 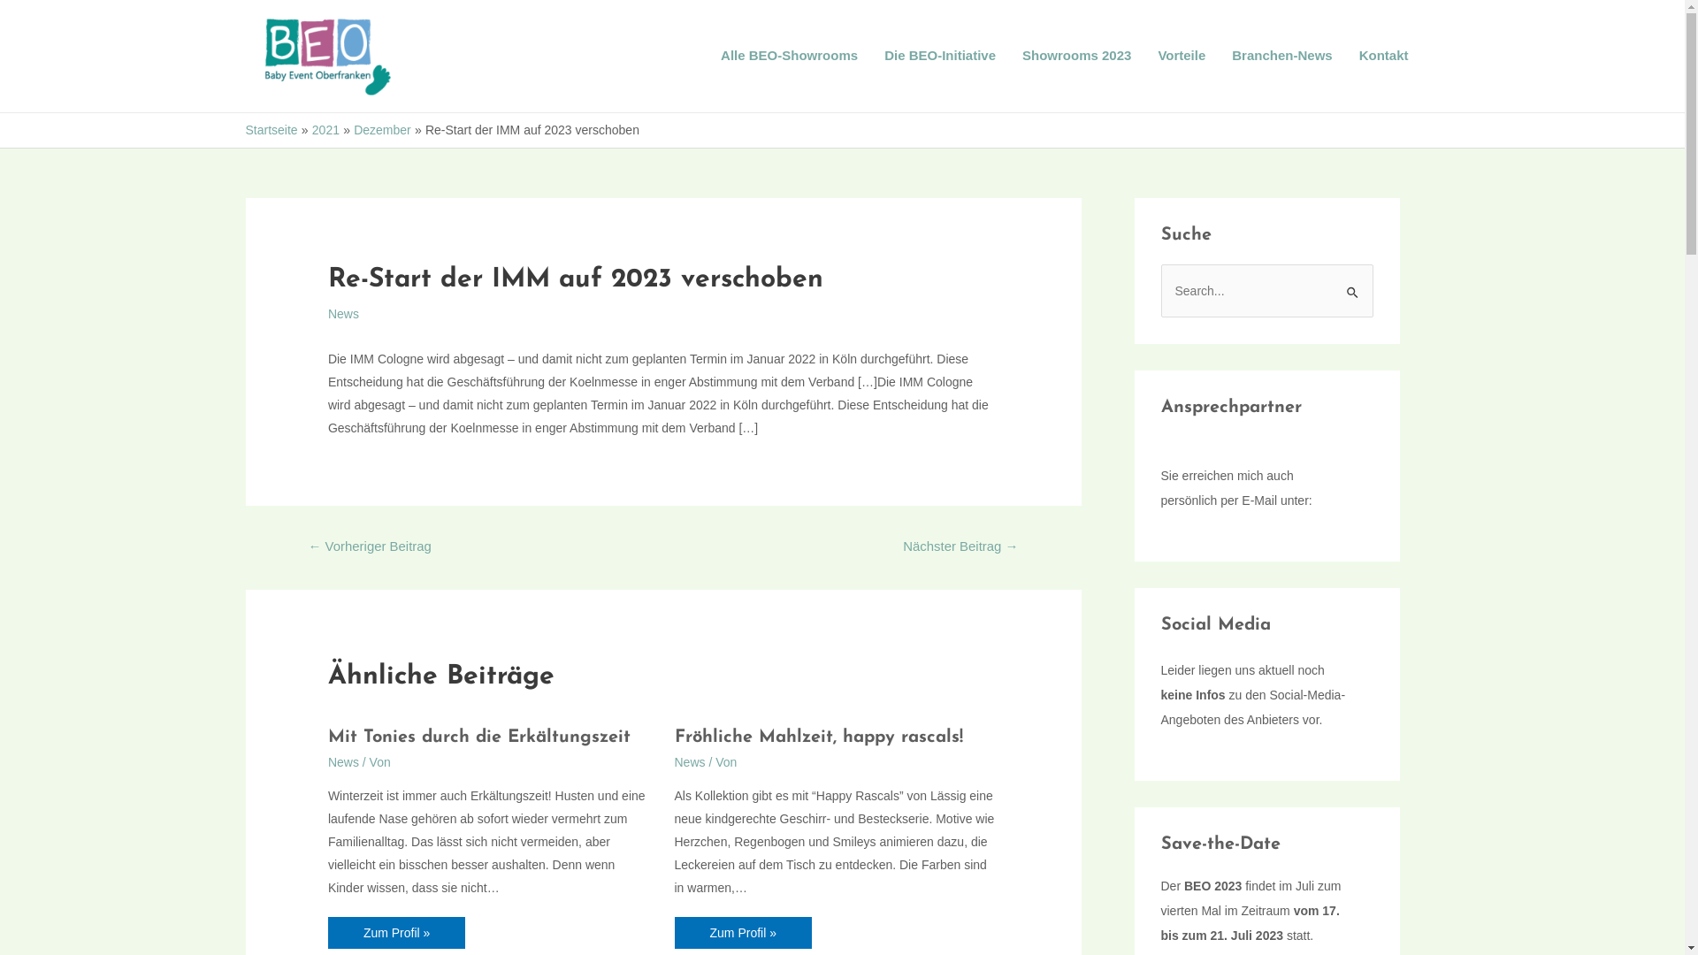 I want to click on News, so click(x=343, y=762).